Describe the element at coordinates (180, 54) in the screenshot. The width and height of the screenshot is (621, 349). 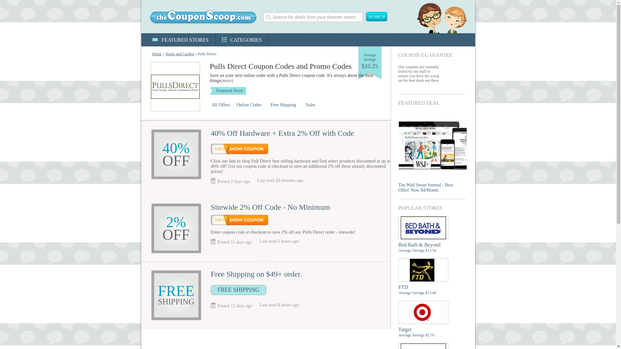
I see `Home and Garden` at that location.